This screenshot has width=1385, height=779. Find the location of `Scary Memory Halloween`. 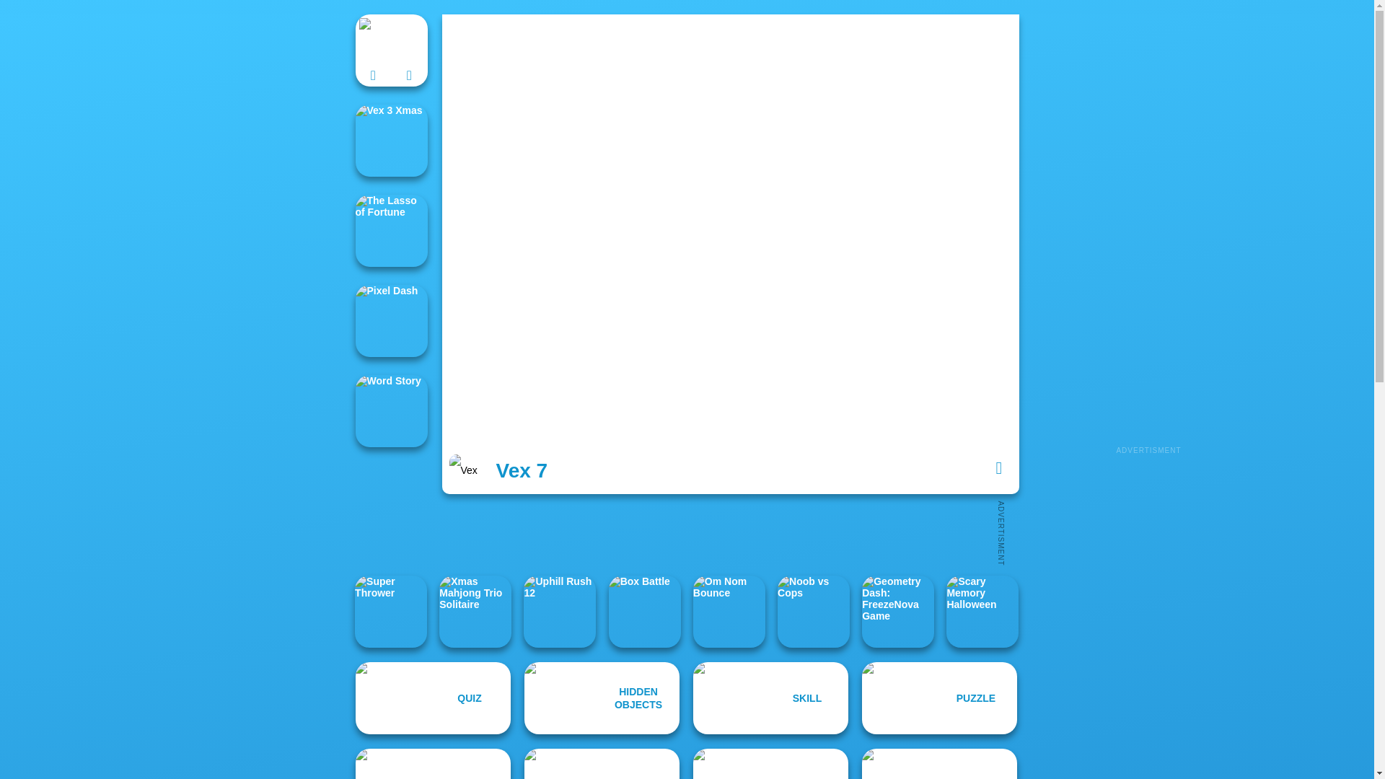

Scary Memory Halloween is located at coordinates (982, 612).